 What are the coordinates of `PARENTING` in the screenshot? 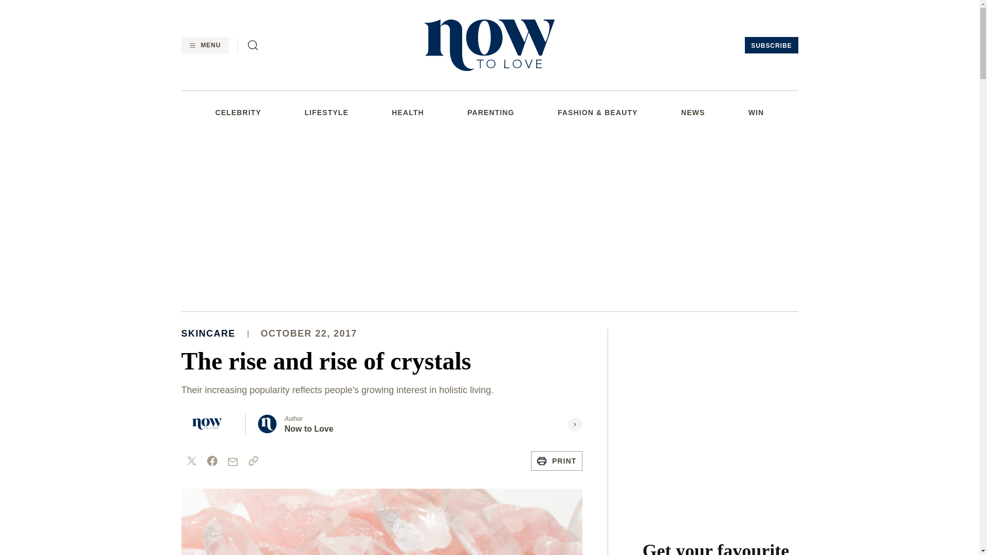 It's located at (490, 112).